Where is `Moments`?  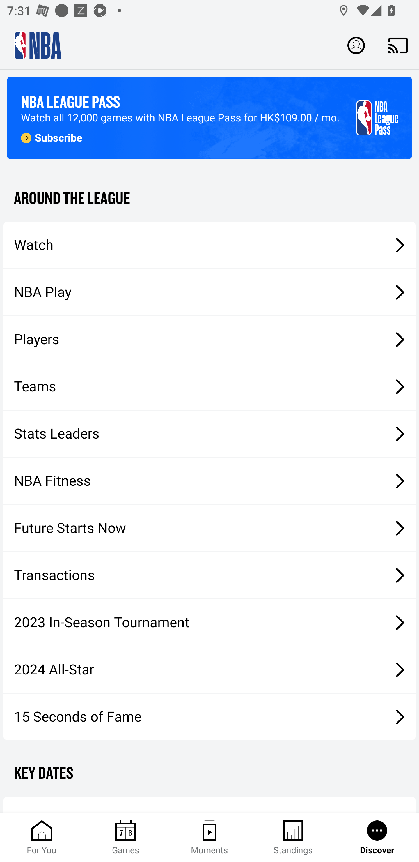 Moments is located at coordinates (210, 838).